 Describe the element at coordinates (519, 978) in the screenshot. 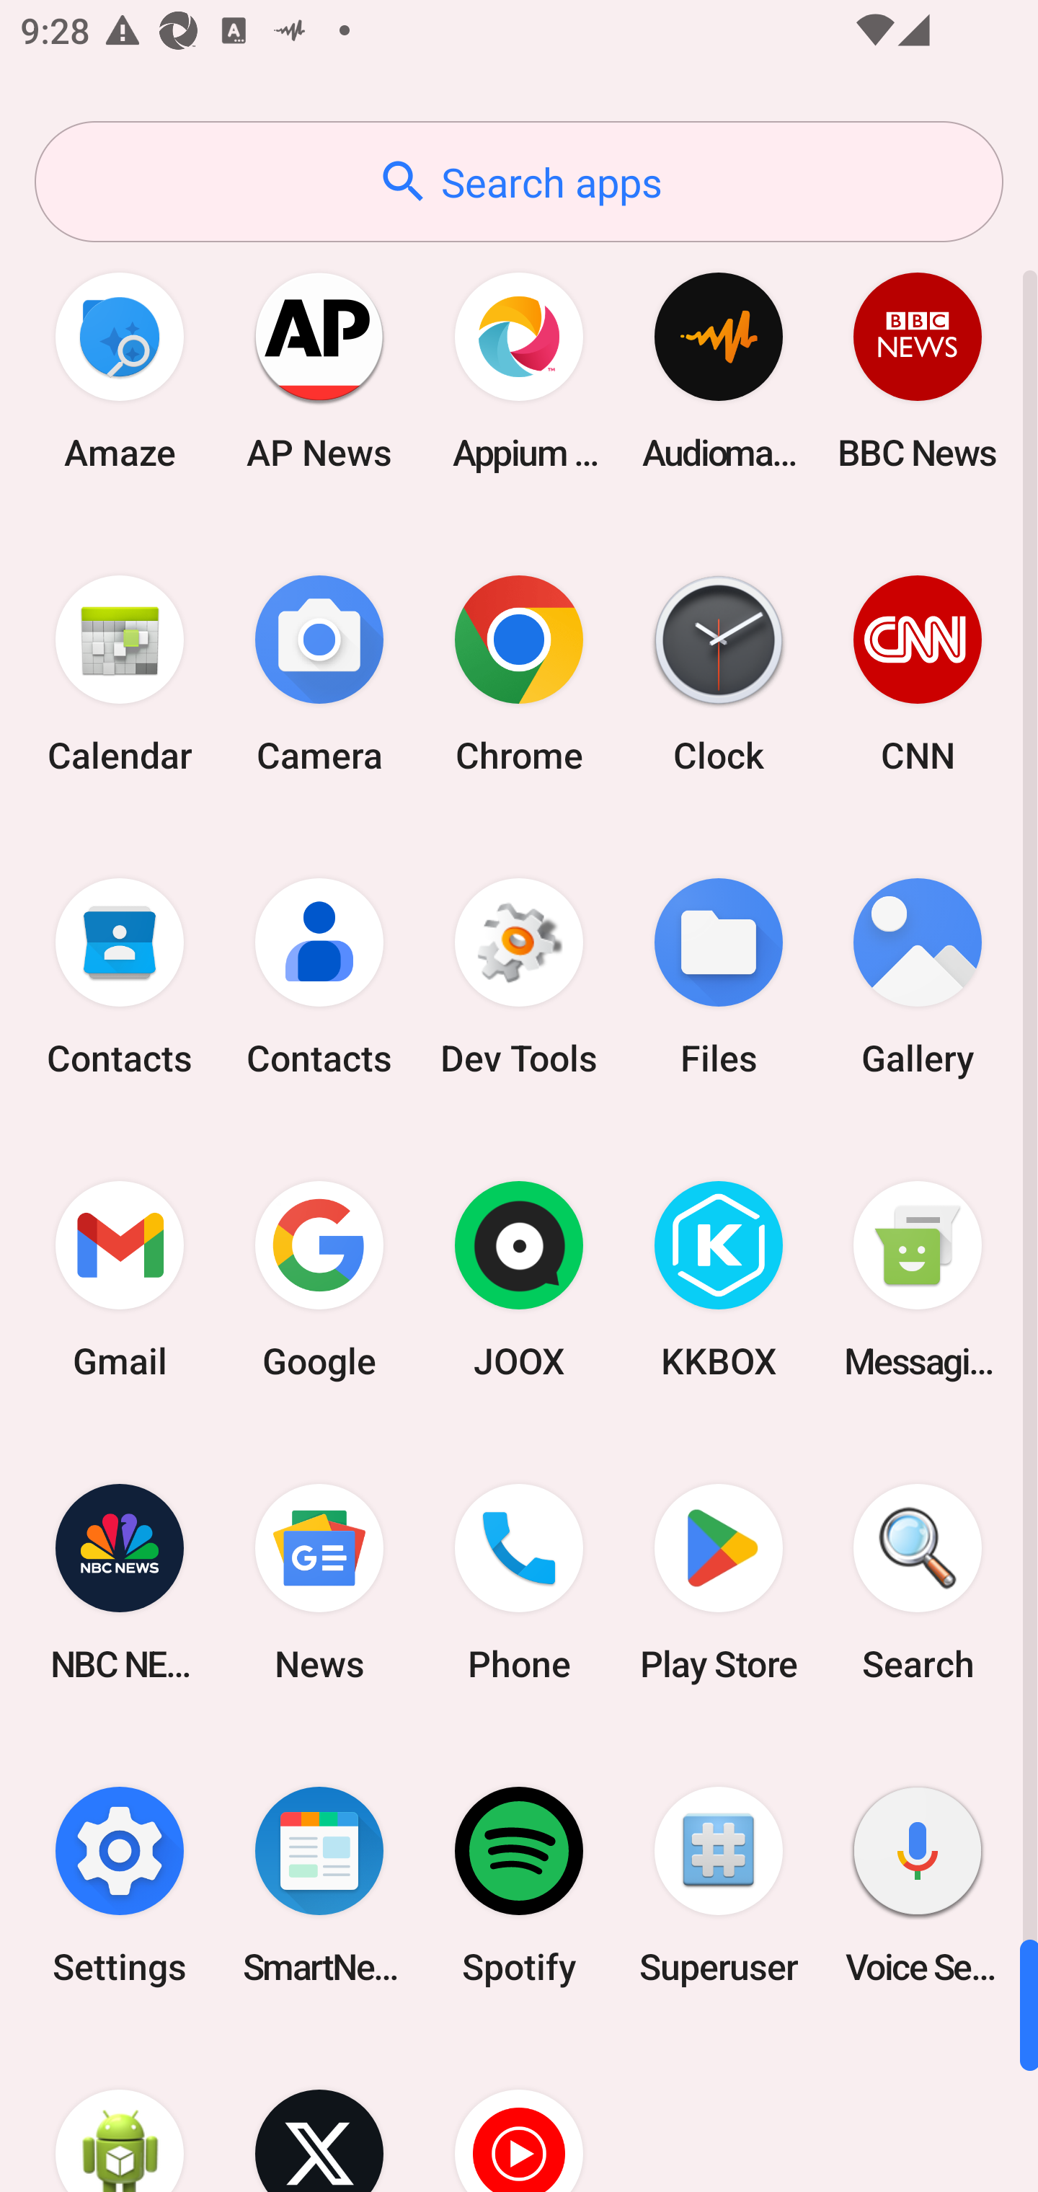

I see `Dev Tools` at that location.